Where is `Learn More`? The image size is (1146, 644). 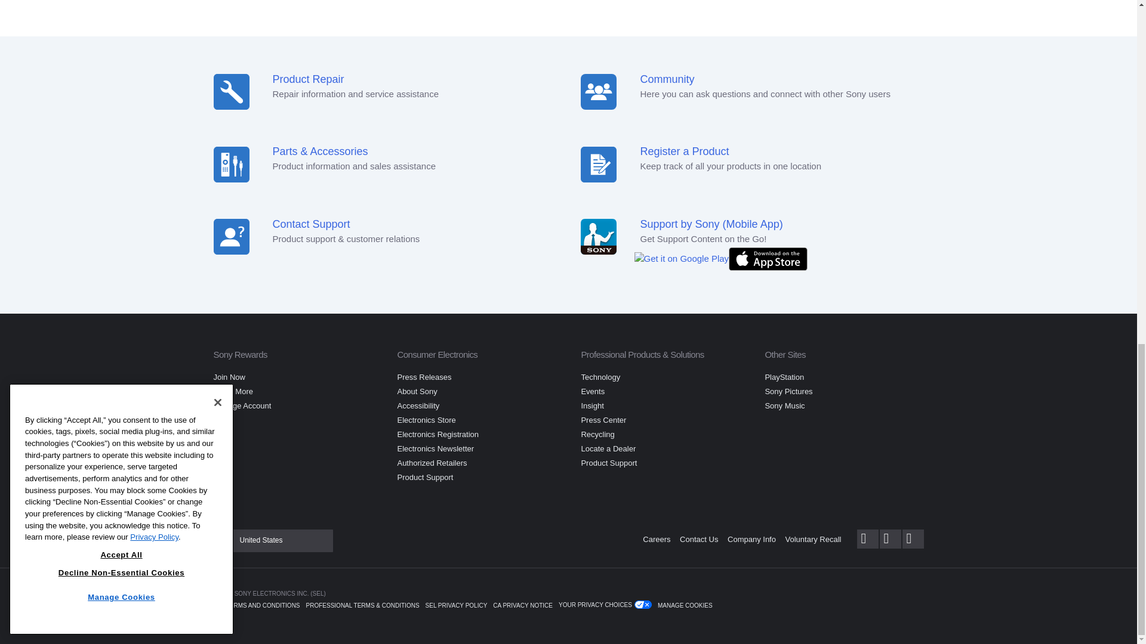 Learn More is located at coordinates (233, 391).